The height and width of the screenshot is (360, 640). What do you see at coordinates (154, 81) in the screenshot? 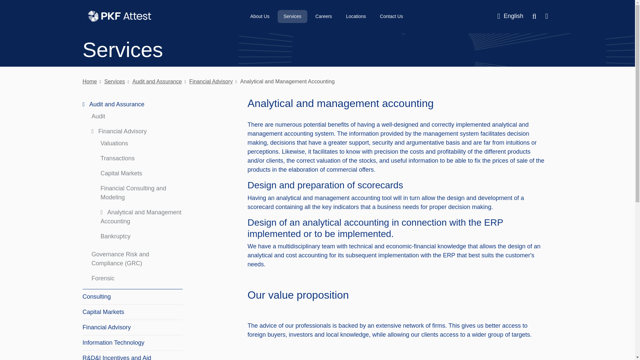
I see `Audit and Assurance` at bounding box center [154, 81].